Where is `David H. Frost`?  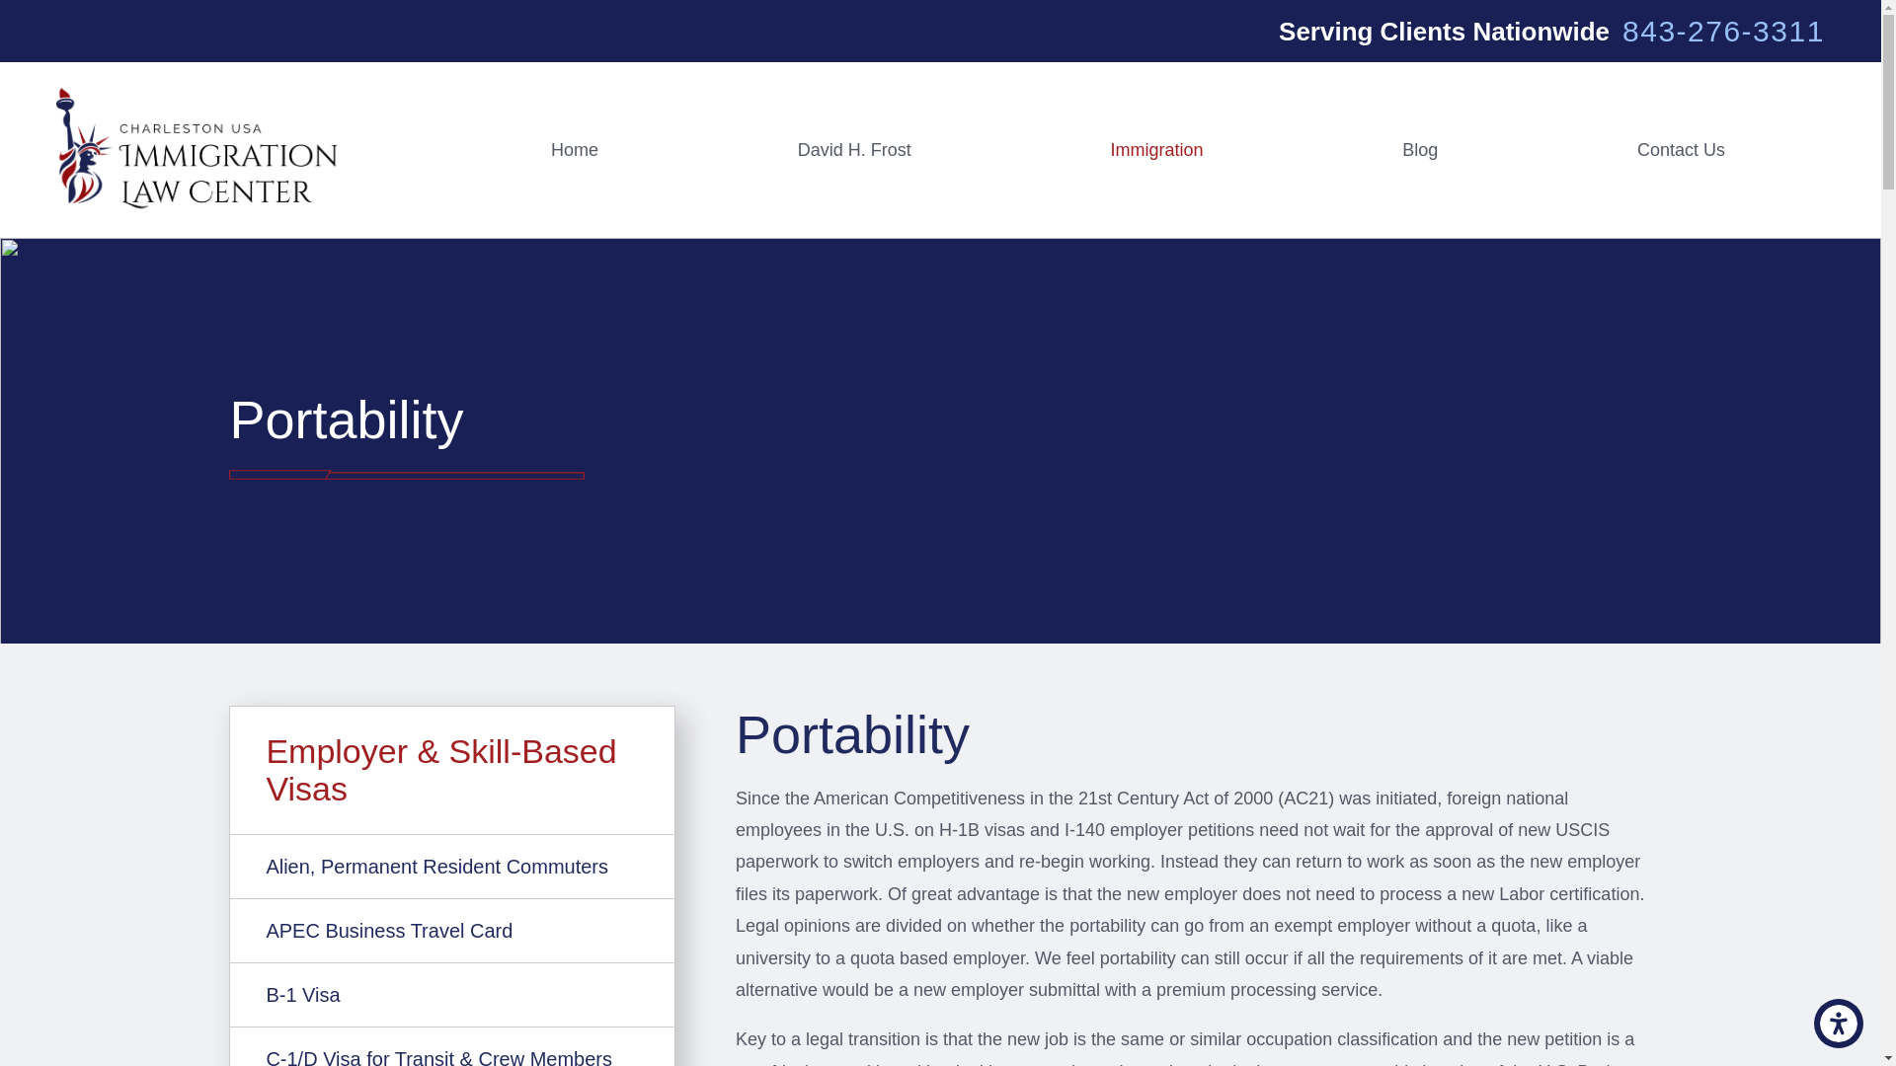
David H. Frost is located at coordinates (853, 148).